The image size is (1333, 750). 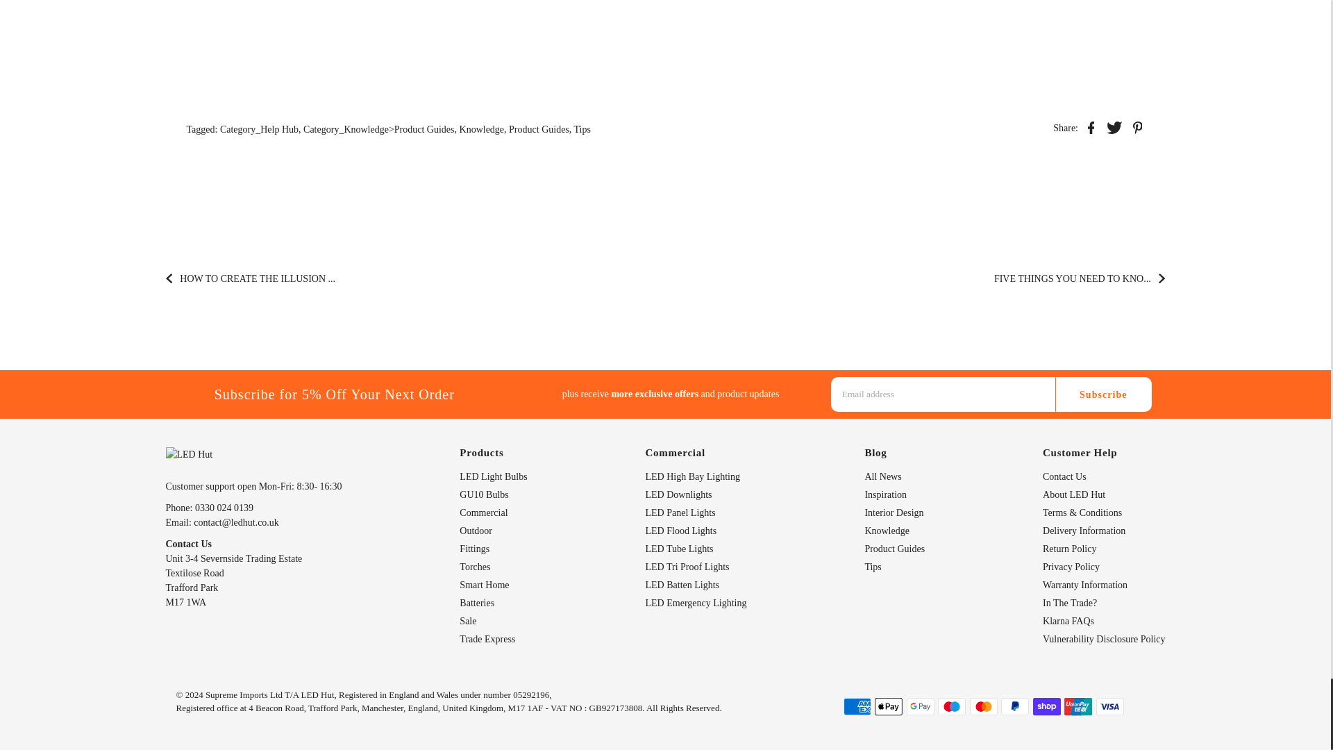 What do you see at coordinates (920, 707) in the screenshot?
I see `Google Pay` at bounding box center [920, 707].